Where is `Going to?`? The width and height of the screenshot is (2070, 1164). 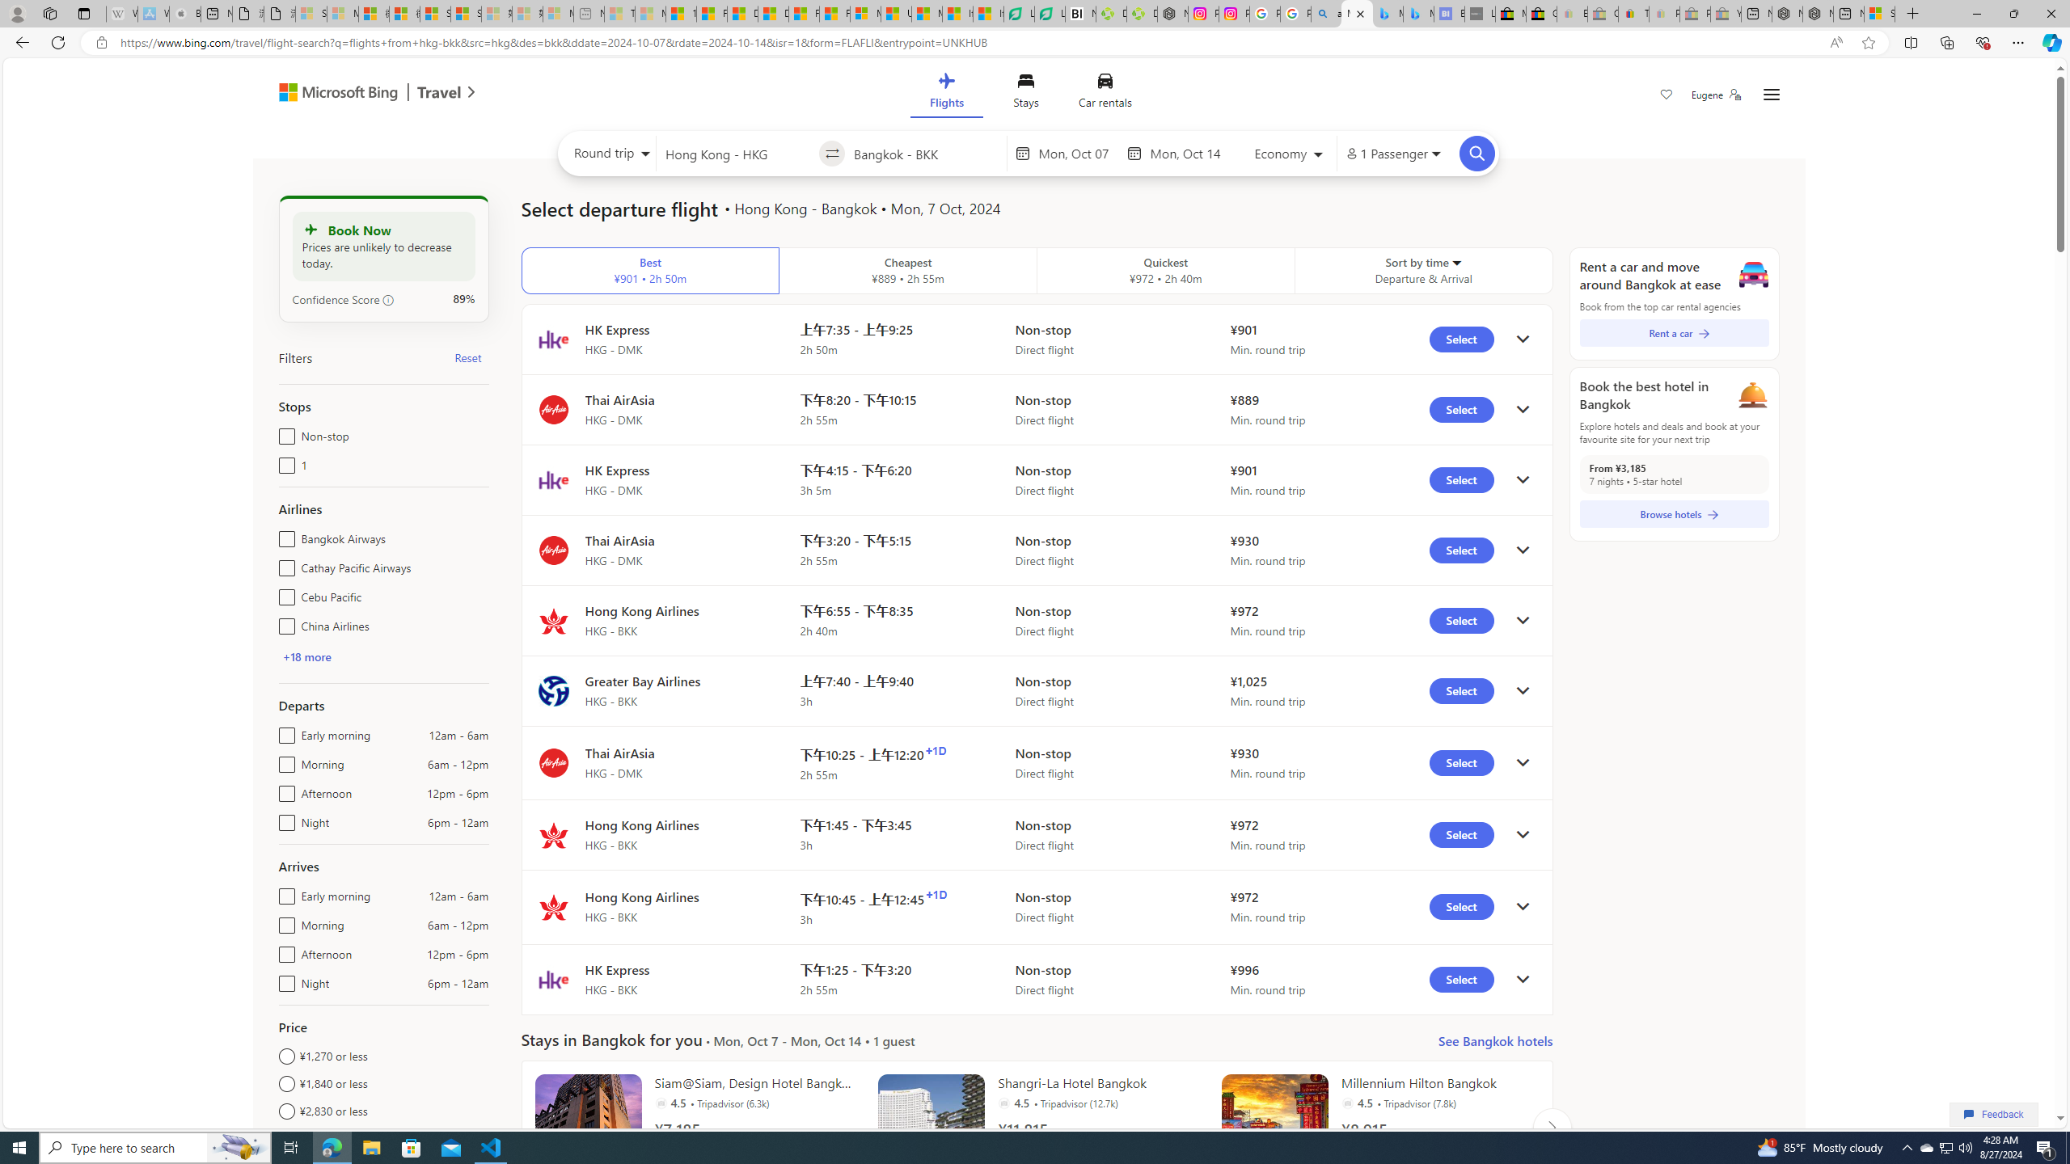
Going to? is located at coordinates (926, 153).